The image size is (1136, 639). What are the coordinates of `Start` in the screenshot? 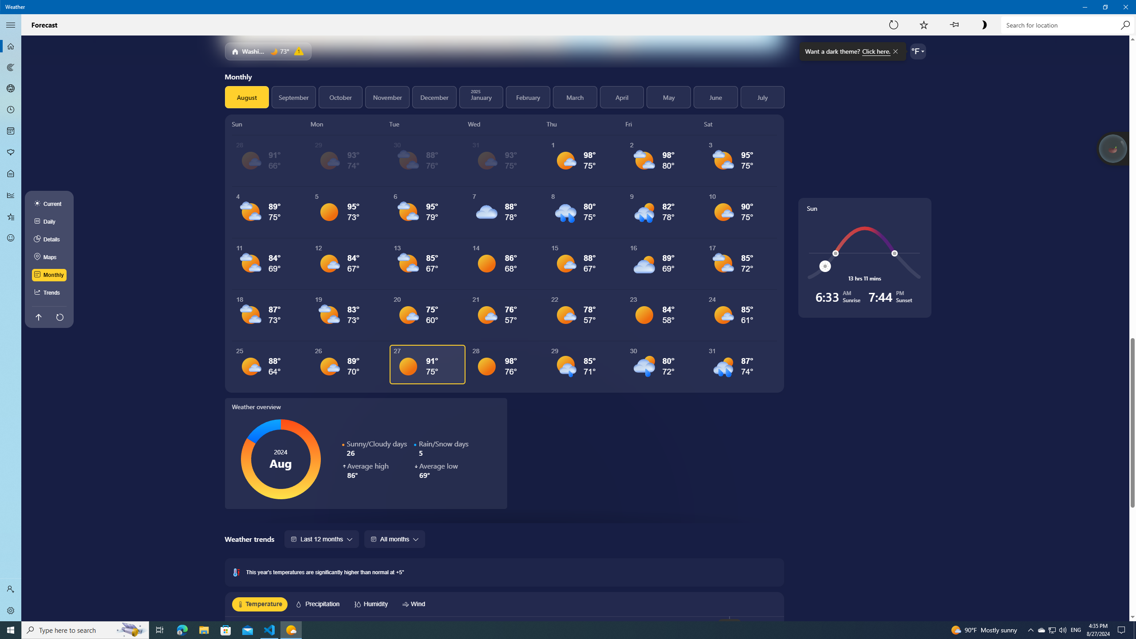 It's located at (11, 630).